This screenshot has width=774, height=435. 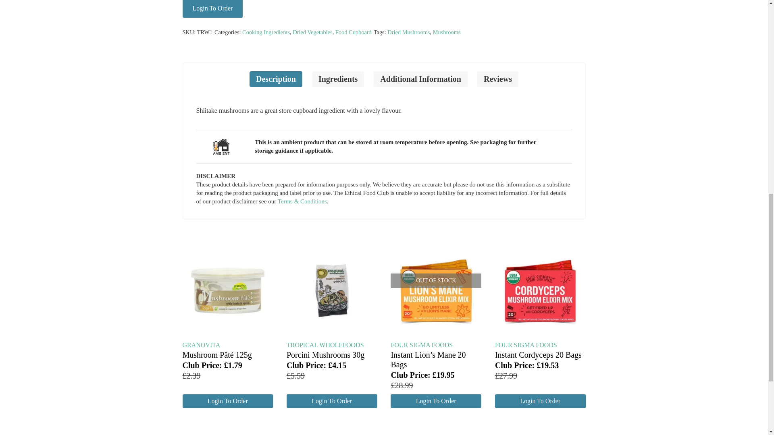 What do you see at coordinates (338, 79) in the screenshot?
I see `Ingredients` at bounding box center [338, 79].